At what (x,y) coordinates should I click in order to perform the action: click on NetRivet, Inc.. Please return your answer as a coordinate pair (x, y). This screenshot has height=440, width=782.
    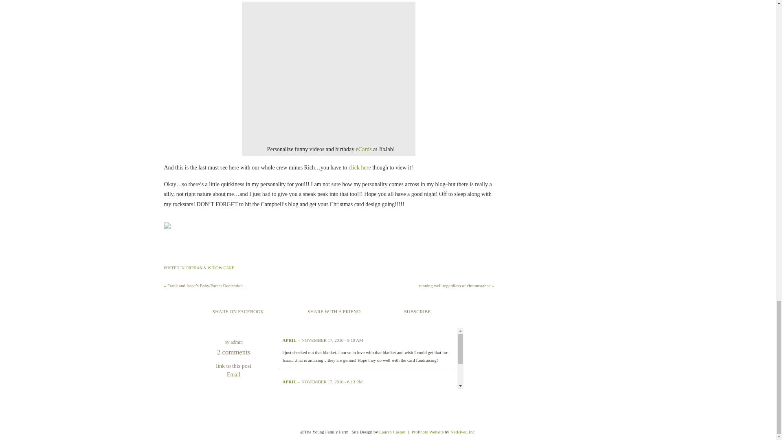
    Looking at the image, I should click on (463, 432).